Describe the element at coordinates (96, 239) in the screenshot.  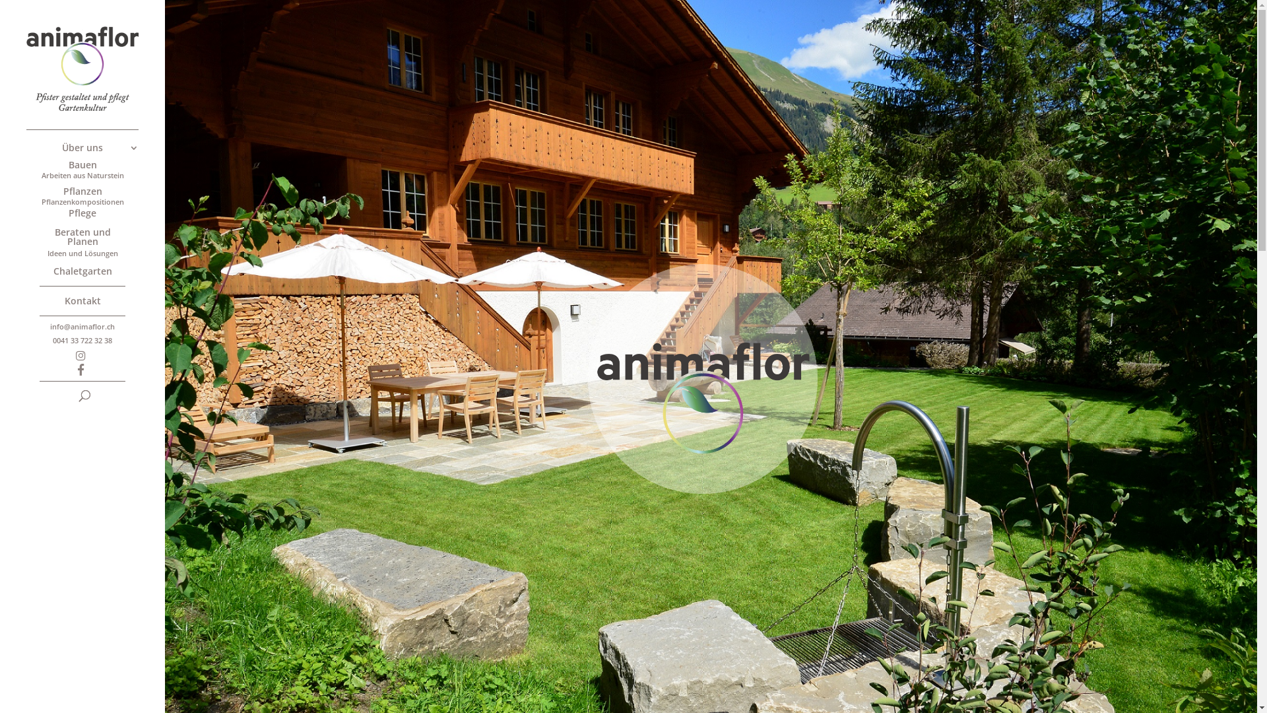
I see `Beraten und Planen` at that location.